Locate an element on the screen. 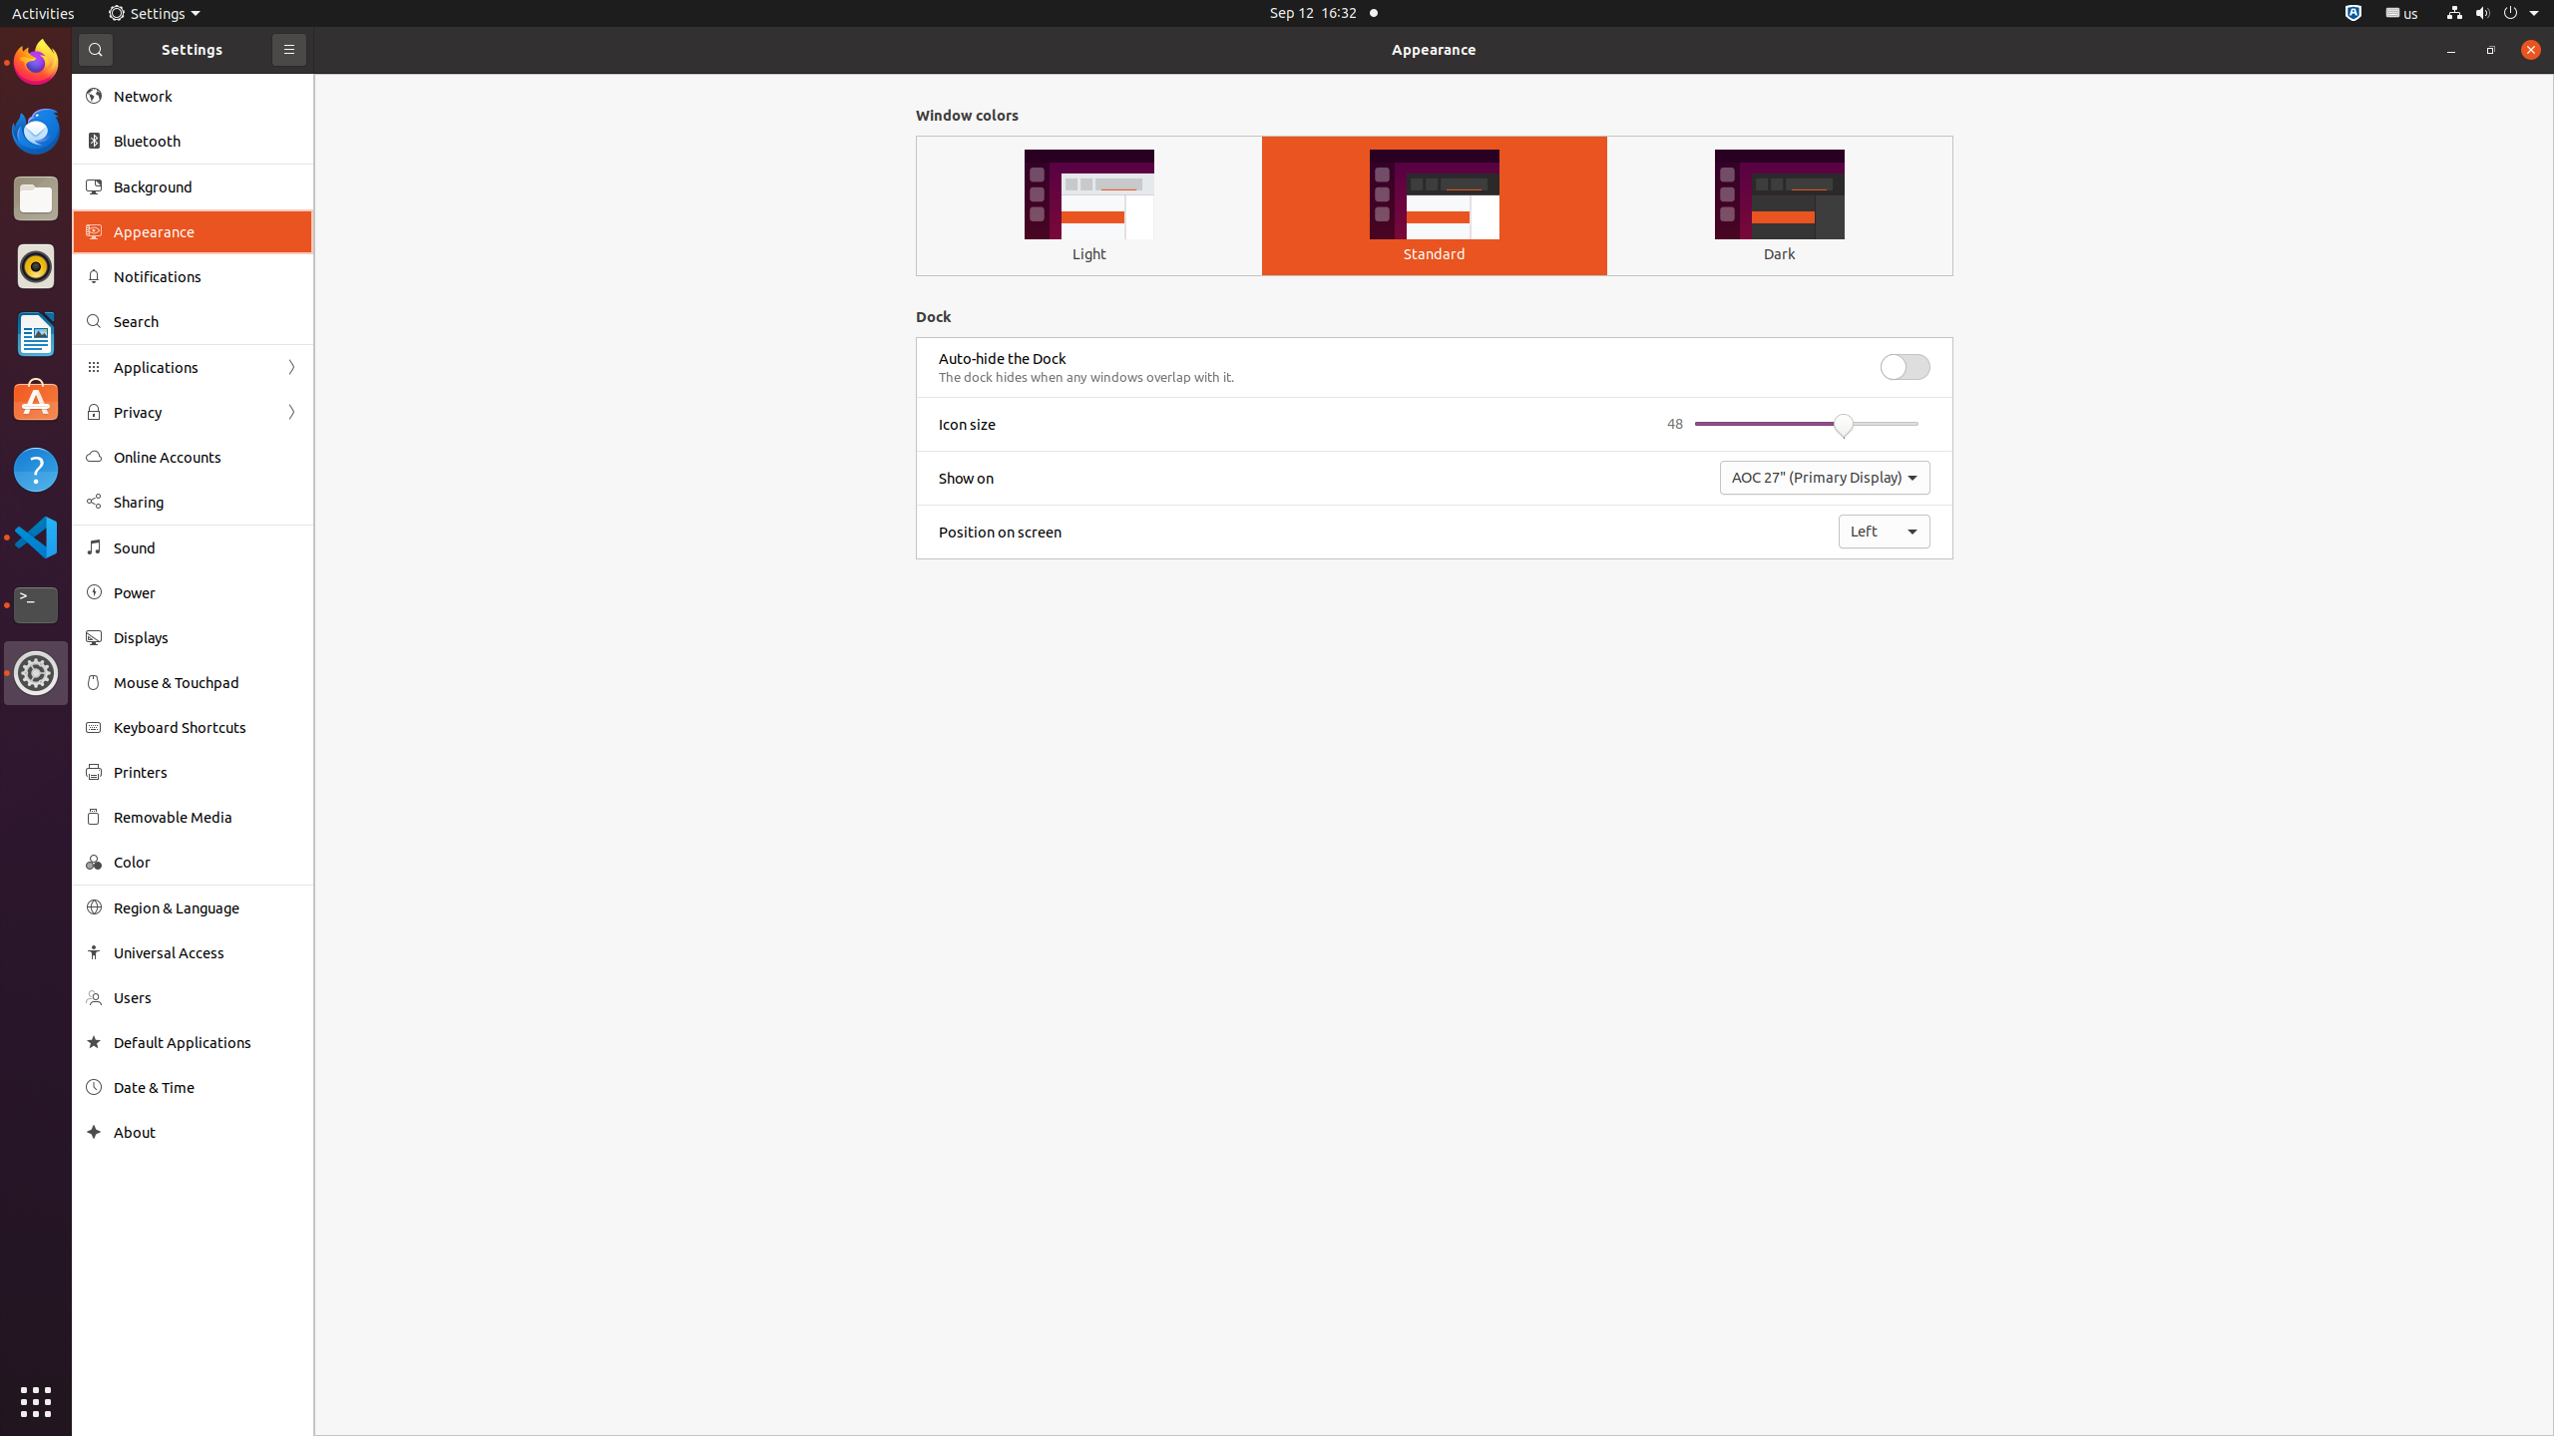 The image size is (2554, 1436). The dock hides when any windows overlap with it. is located at coordinates (1086, 377).